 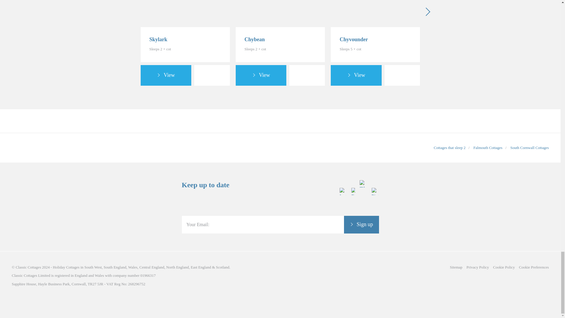 What do you see at coordinates (343, 211) in the screenshot?
I see `Follow Classic Cottages Instagram` at bounding box center [343, 211].